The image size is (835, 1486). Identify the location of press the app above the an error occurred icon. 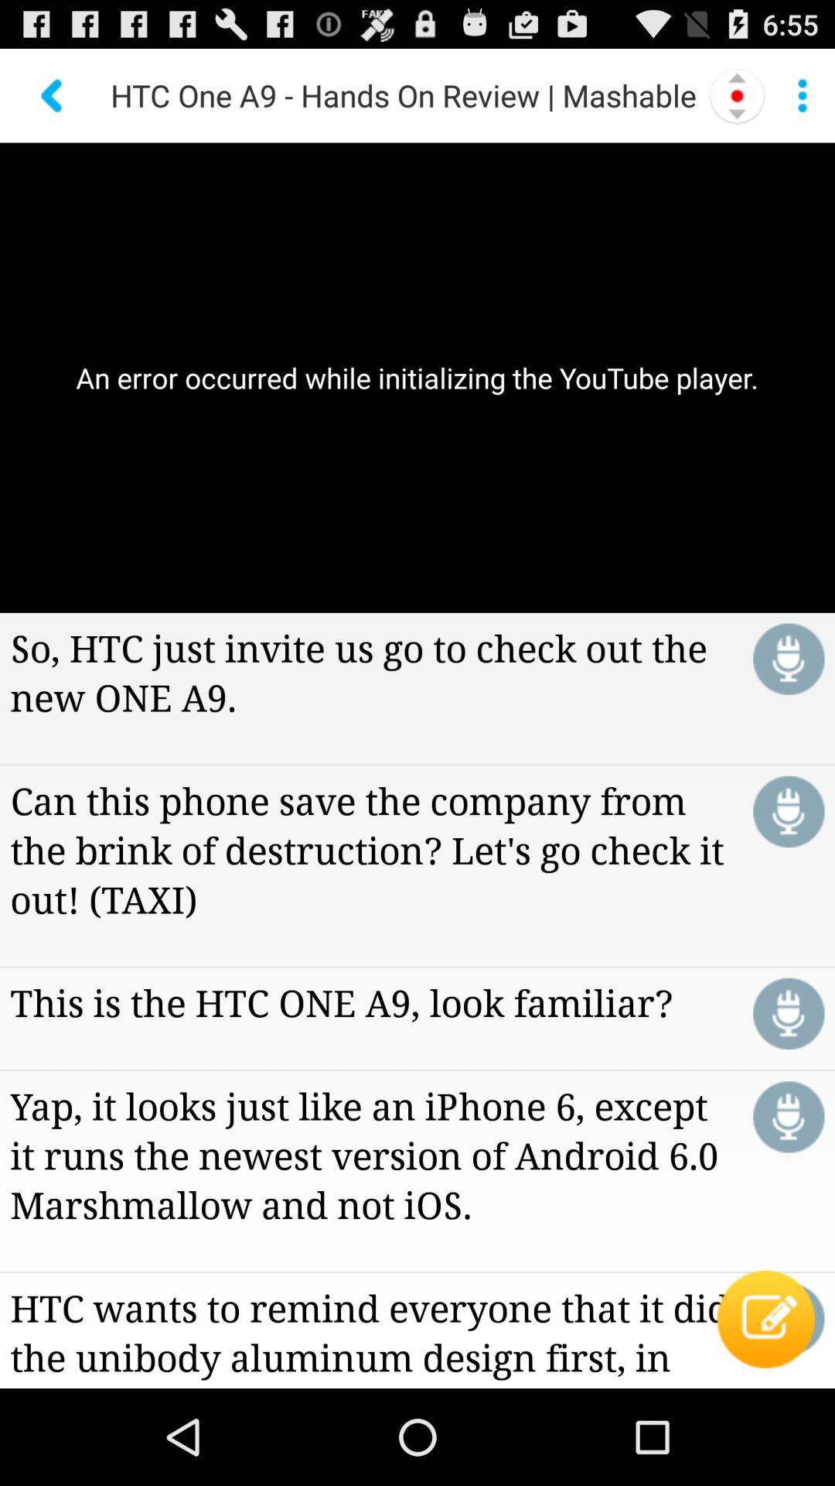
(53, 95).